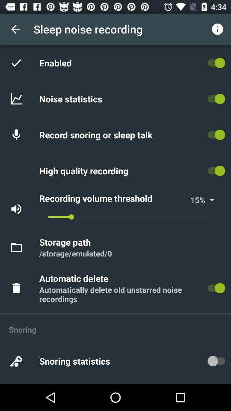  Describe the element at coordinates (195, 200) in the screenshot. I see `open icon next to % icon` at that location.